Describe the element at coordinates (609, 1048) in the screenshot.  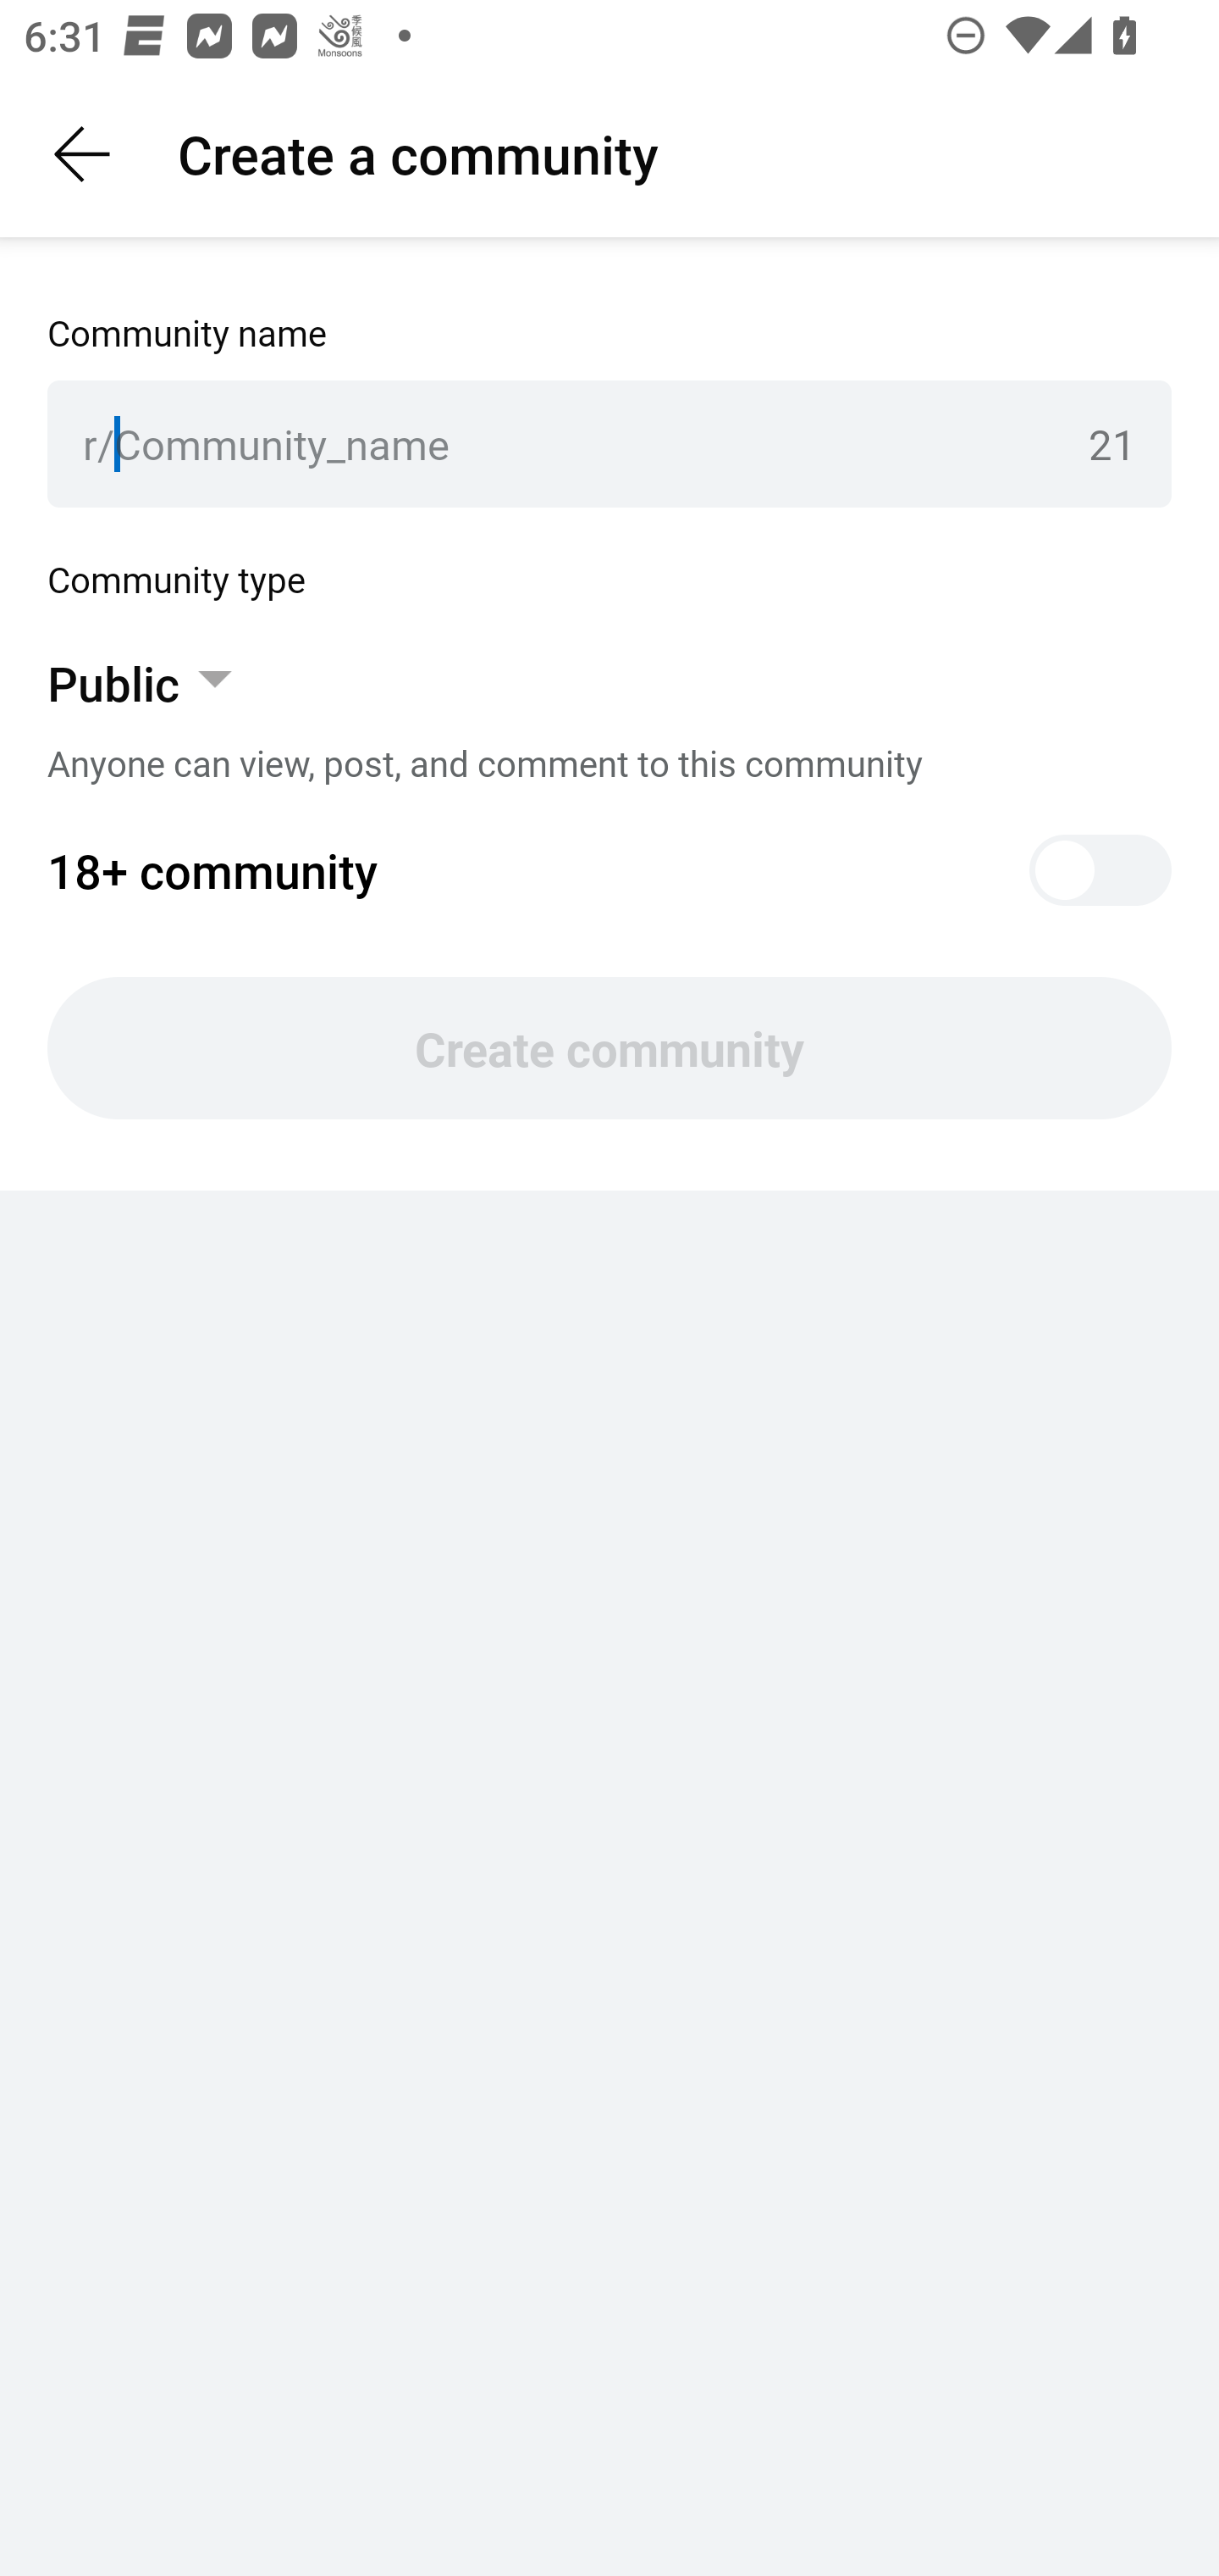
I see `Create community` at that location.